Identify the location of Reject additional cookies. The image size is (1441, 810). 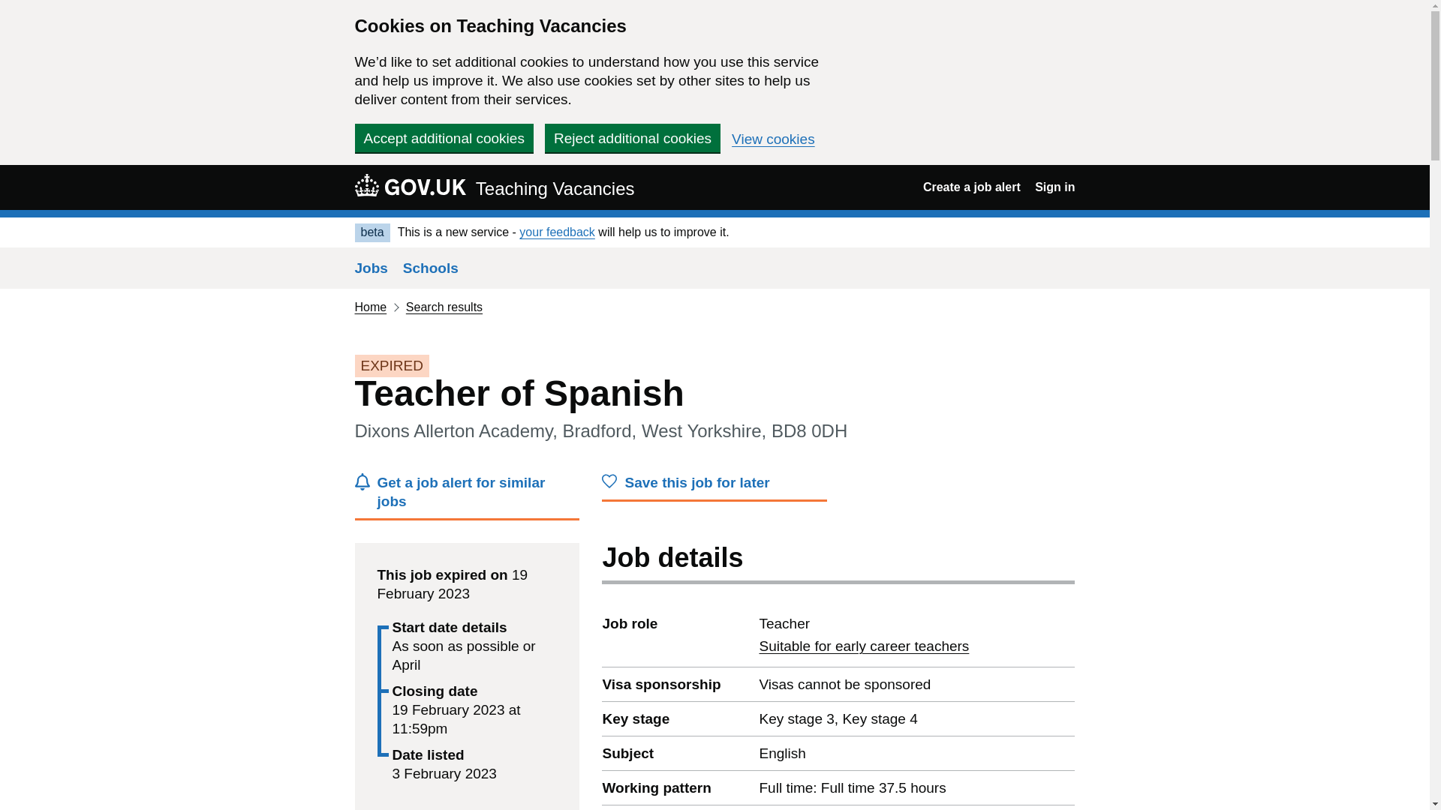
(444, 306).